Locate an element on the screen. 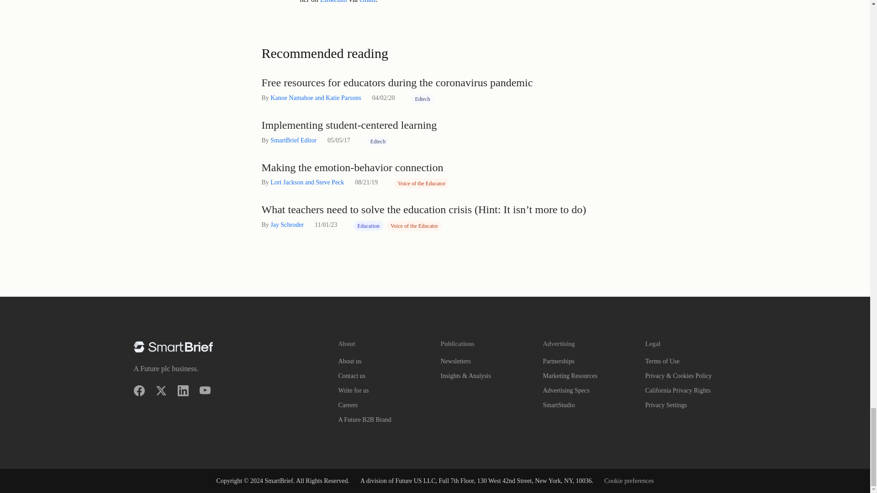 This screenshot has width=877, height=493. LinkedIn is located at coordinates (183, 391).